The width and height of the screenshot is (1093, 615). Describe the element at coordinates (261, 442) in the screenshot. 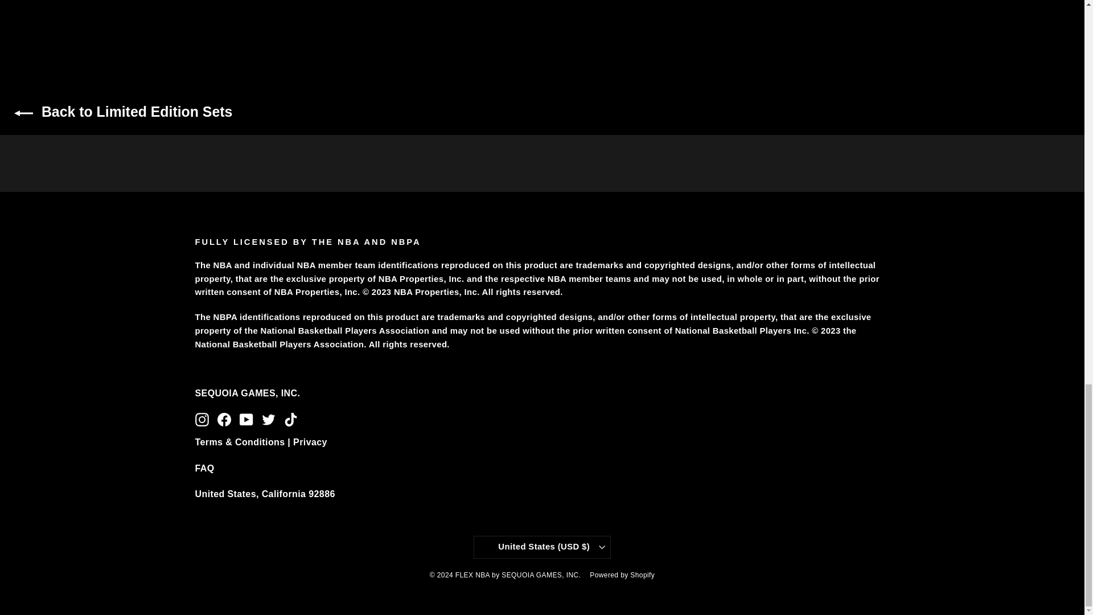

I see `TERMS` at that location.